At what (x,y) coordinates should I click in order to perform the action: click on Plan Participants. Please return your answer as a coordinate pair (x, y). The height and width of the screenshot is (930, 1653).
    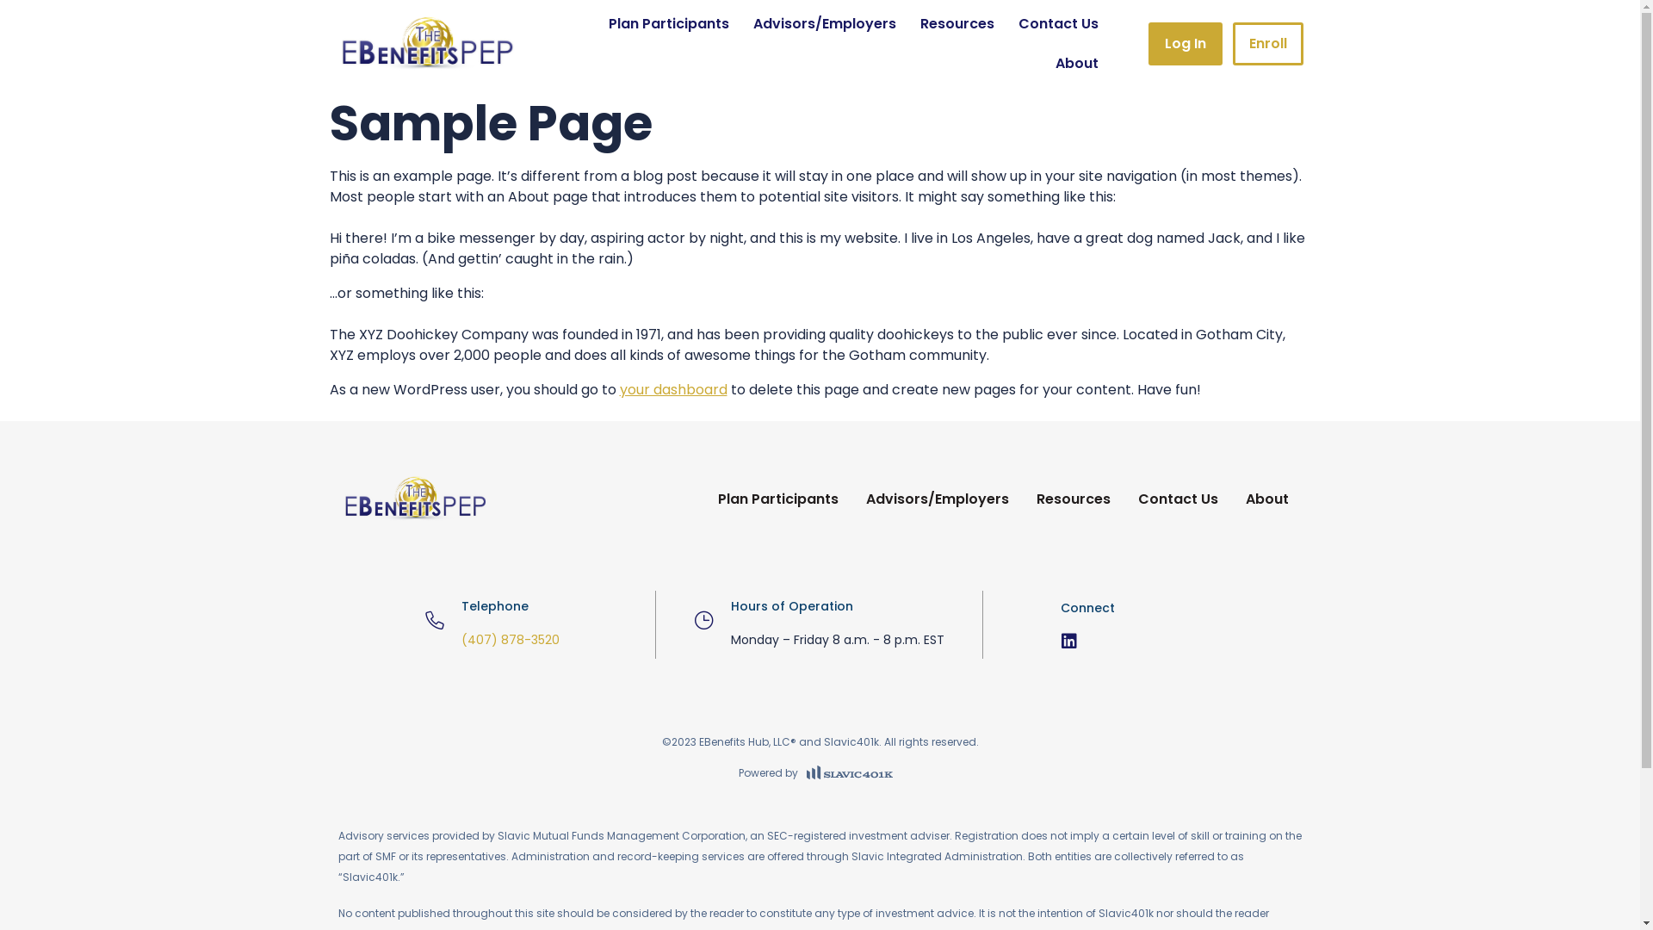
    Looking at the image, I should click on (668, 24).